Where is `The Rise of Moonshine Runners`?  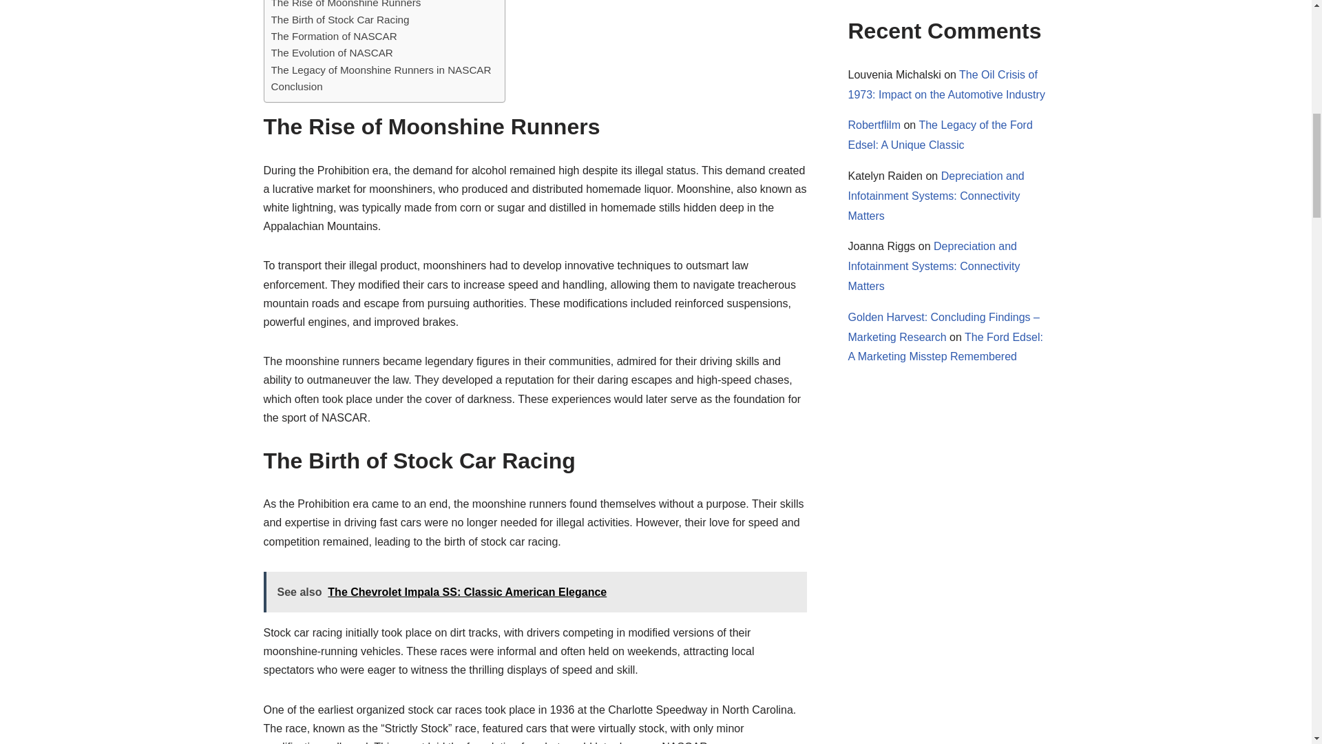
The Rise of Moonshine Runners is located at coordinates (346, 6).